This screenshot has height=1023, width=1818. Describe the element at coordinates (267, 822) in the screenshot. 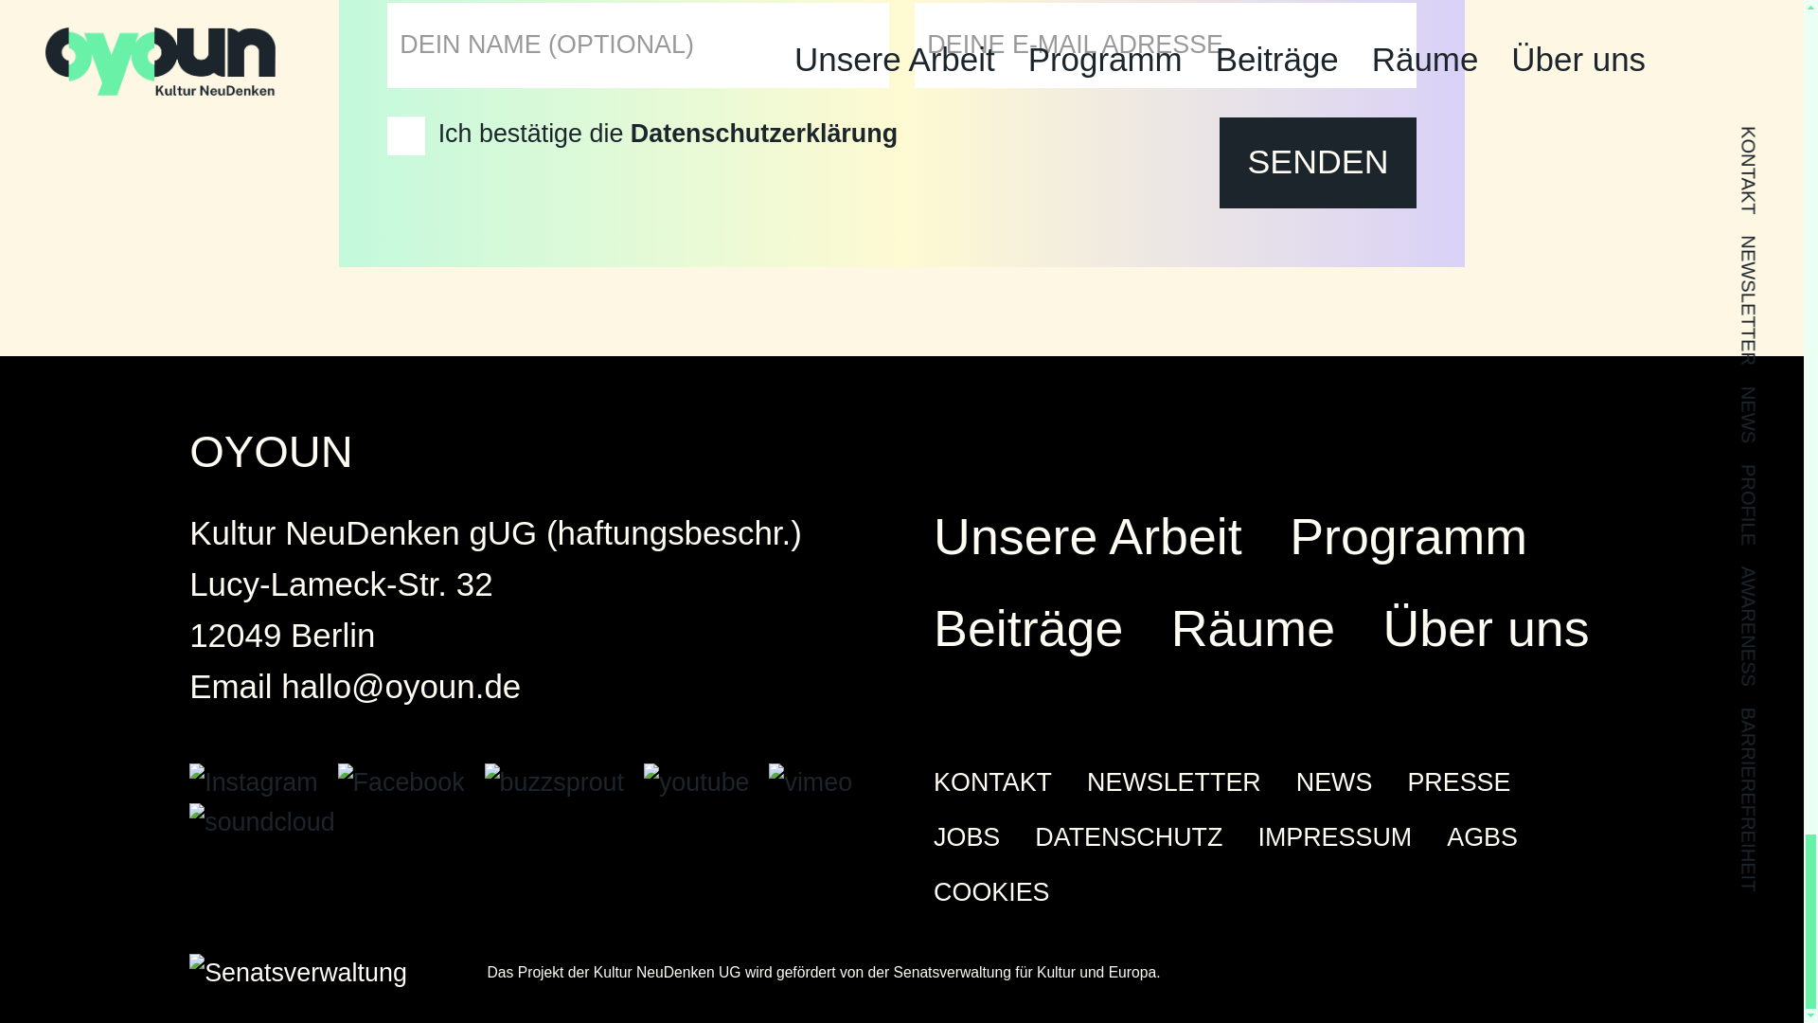

I see `soundcloud` at that location.